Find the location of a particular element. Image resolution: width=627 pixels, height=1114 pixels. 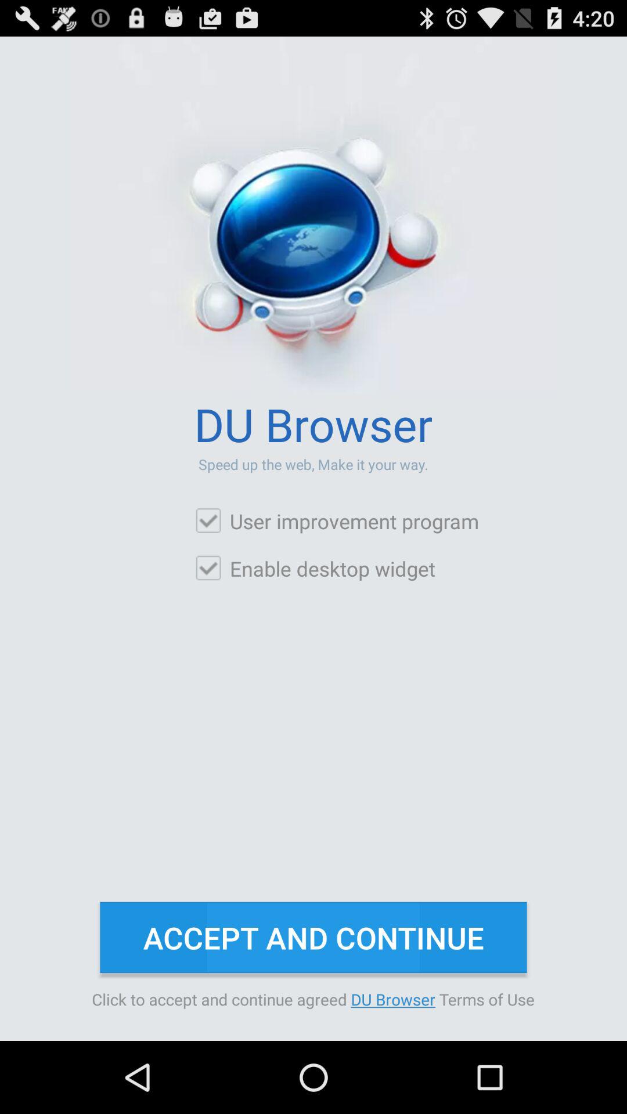

scroll to the user improvement program checkbox is located at coordinates (337, 521).